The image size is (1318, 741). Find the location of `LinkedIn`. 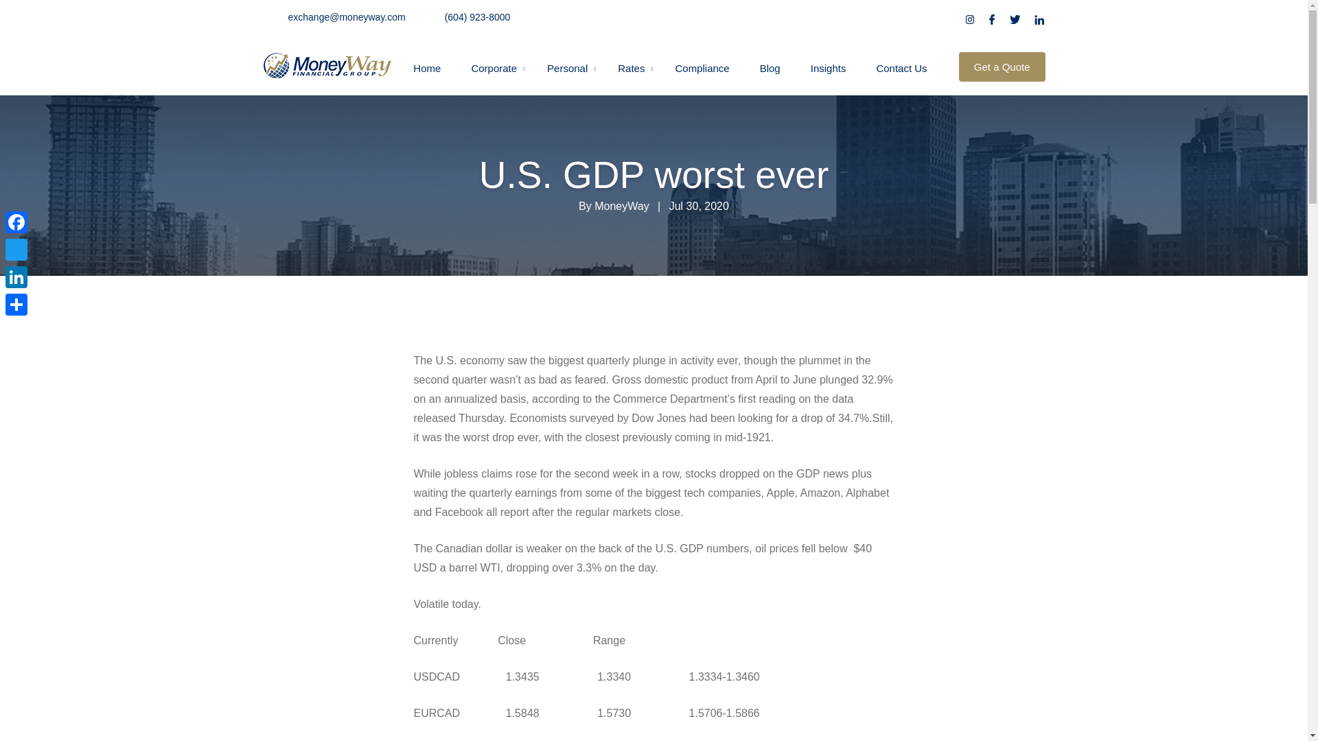

LinkedIn is located at coordinates (16, 277).